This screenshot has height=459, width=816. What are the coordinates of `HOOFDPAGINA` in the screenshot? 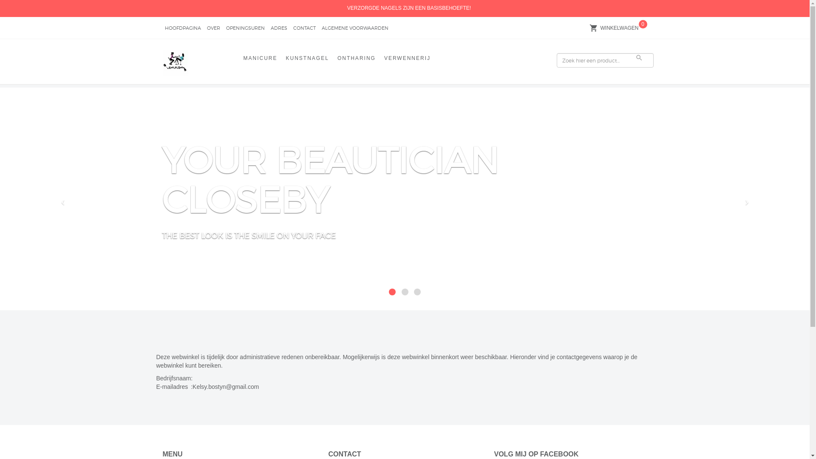 It's located at (183, 29).